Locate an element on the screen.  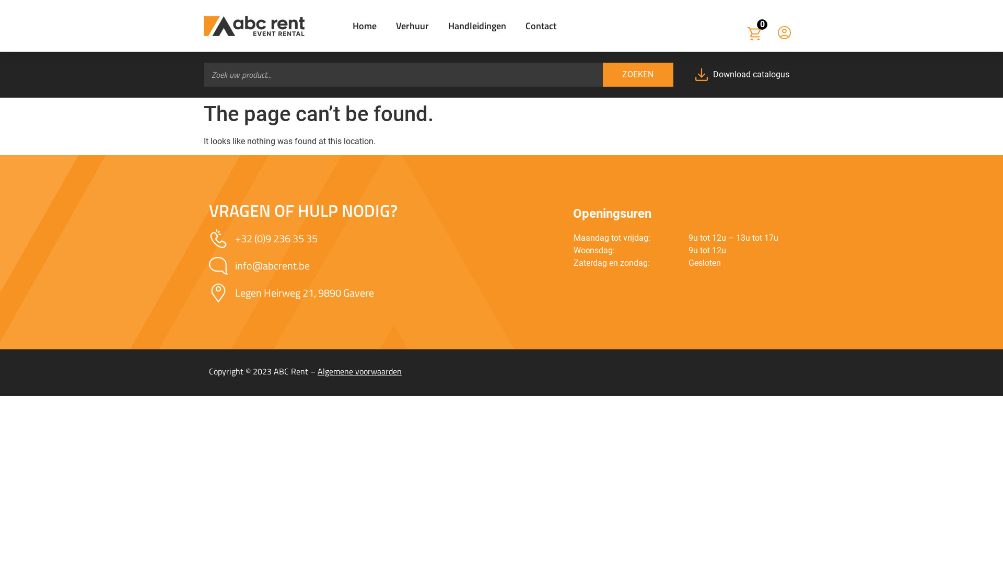
info@abcrent.be is located at coordinates (386, 266).